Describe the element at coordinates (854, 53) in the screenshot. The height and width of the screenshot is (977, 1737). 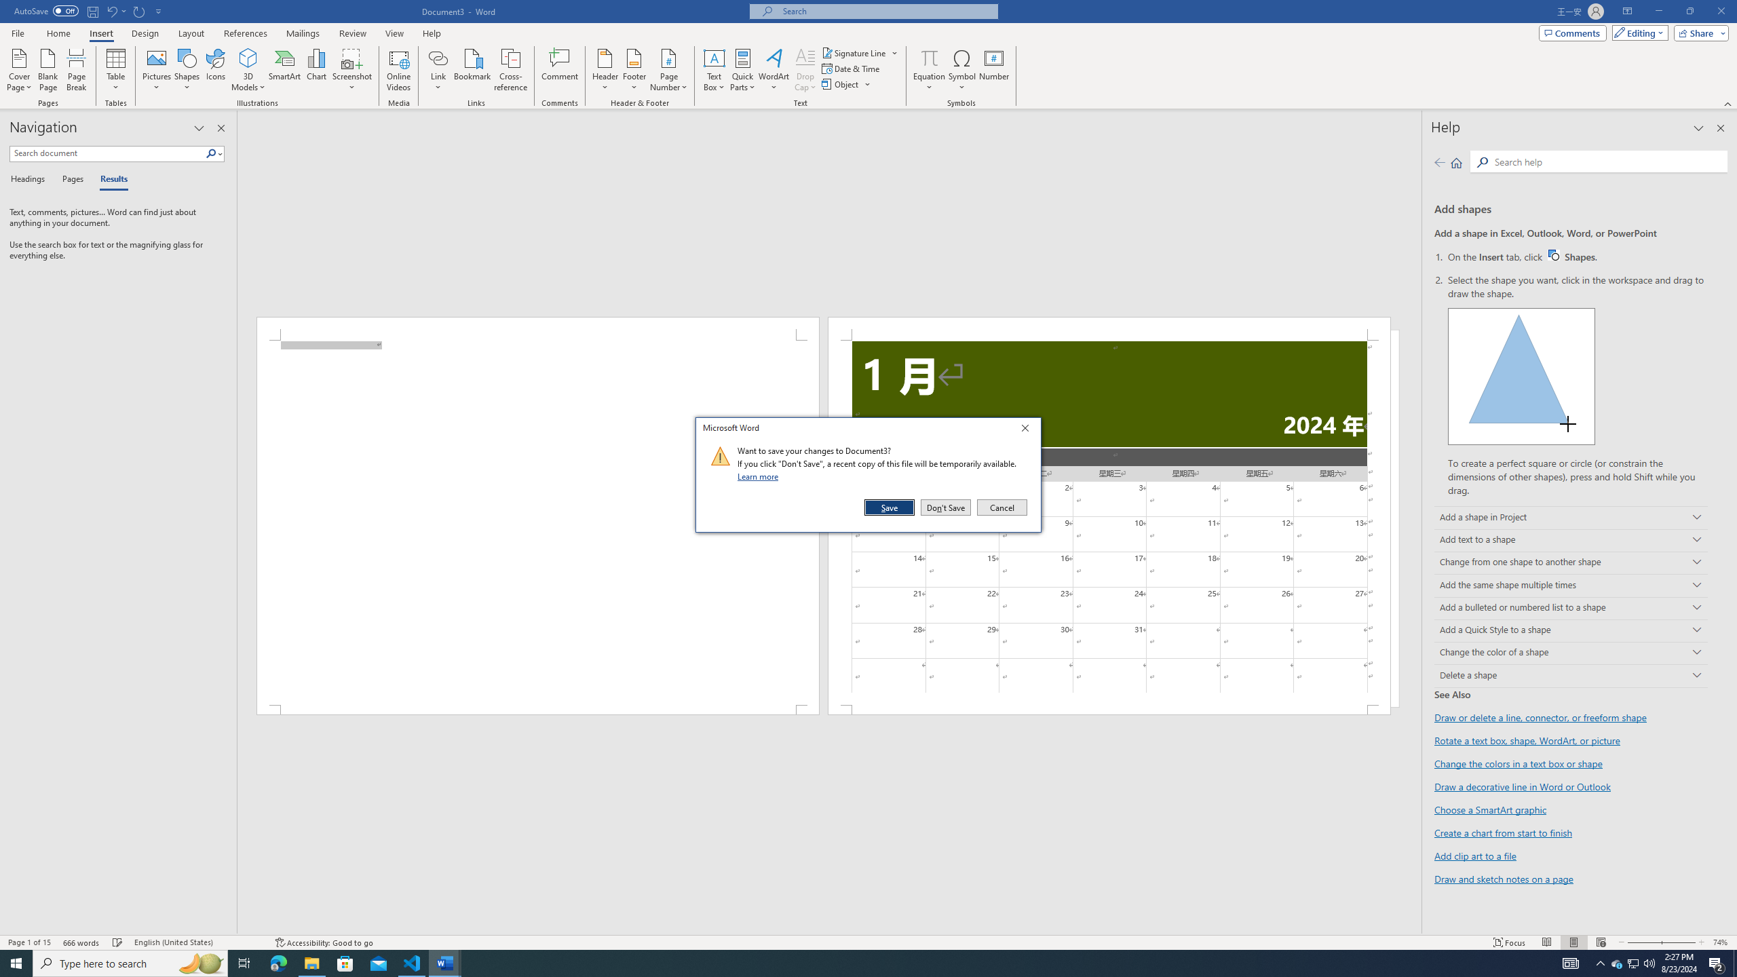
I see `AutomationID: 4105` at that location.